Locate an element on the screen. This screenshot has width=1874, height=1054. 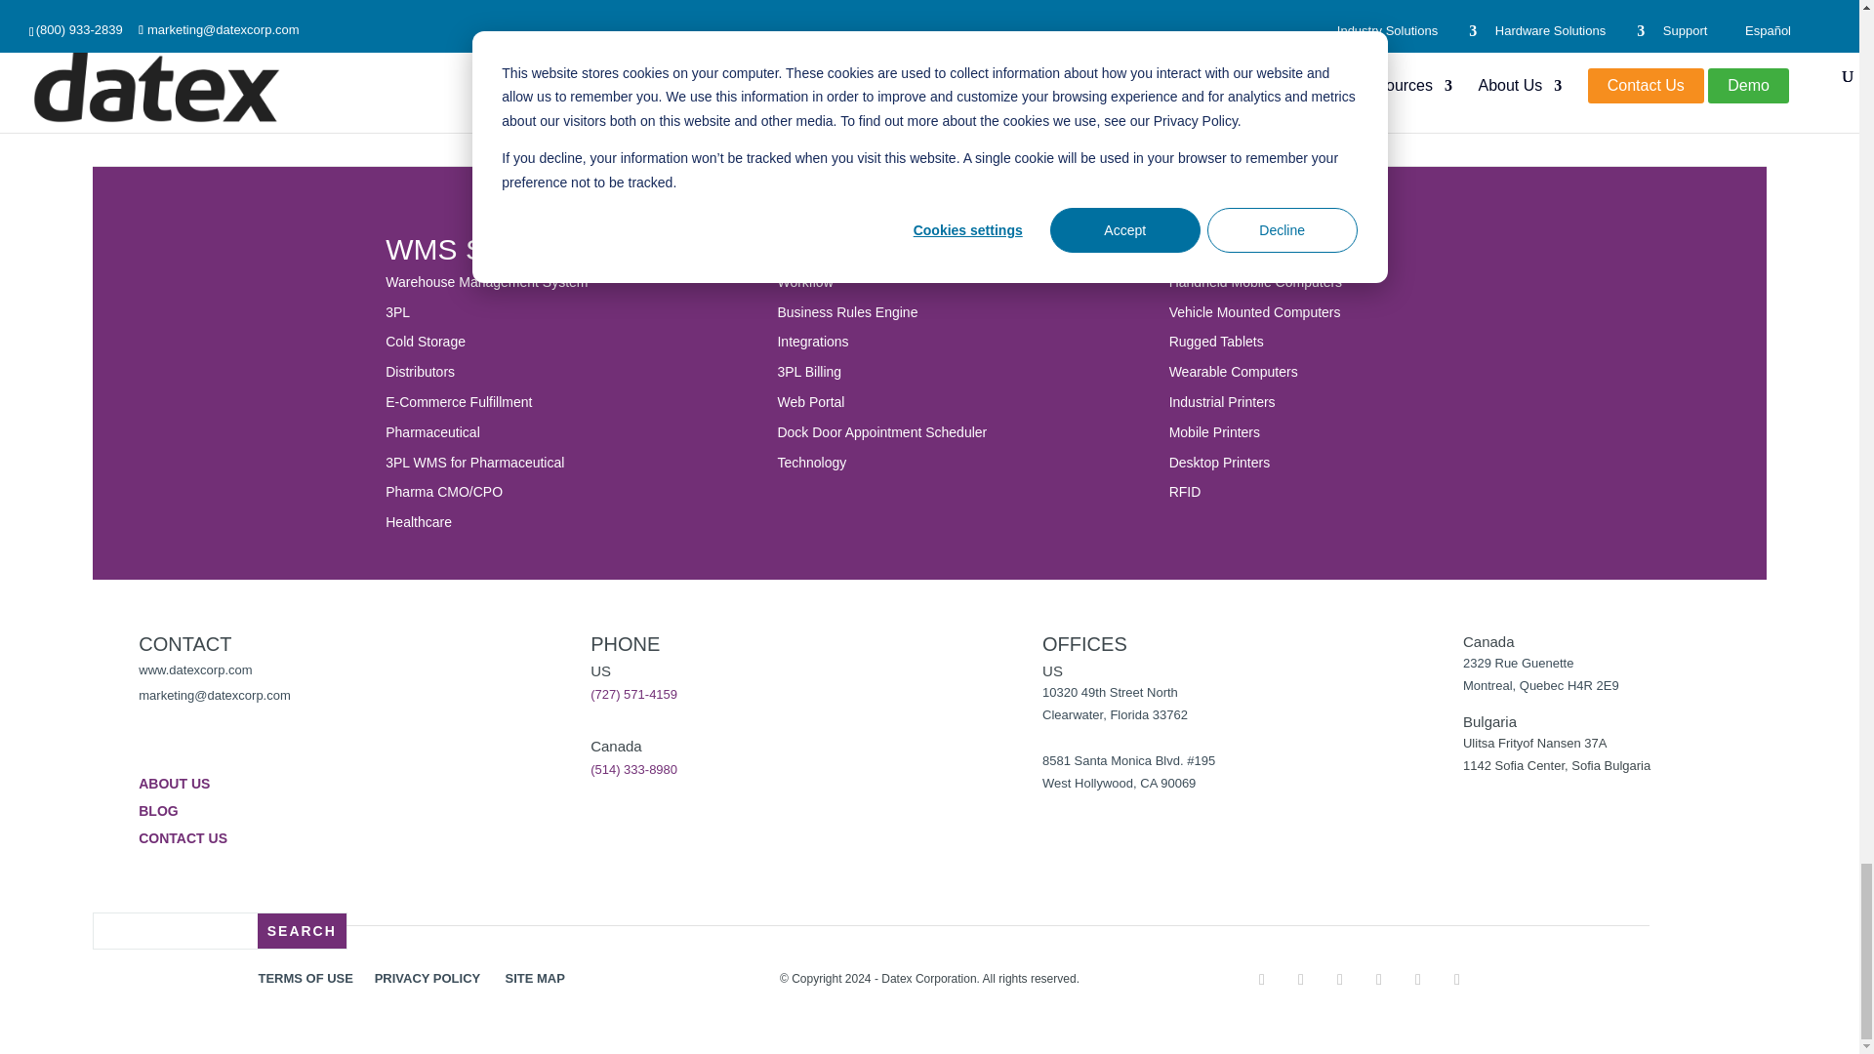
Follow on Instagram is located at coordinates (1417, 980).